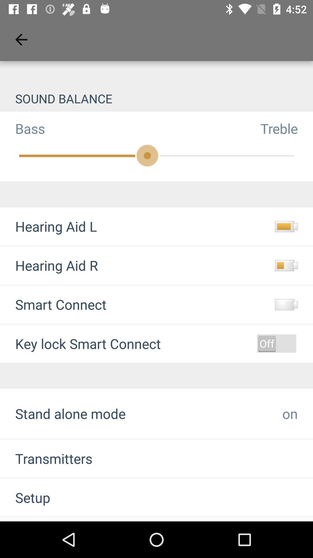 This screenshot has width=313, height=558. I want to click on launch icon next to the key lock smart item, so click(276, 344).